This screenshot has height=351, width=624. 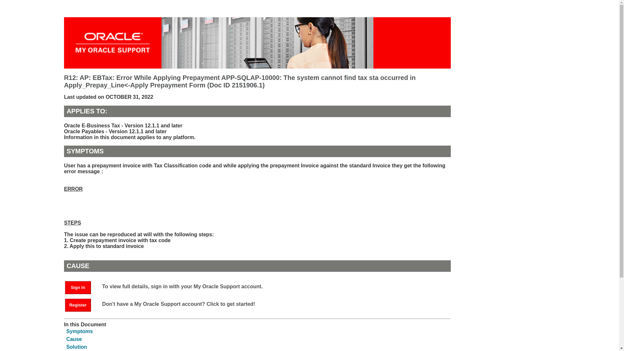 What do you see at coordinates (81, 287) in the screenshot?
I see `Sign In` at bounding box center [81, 287].